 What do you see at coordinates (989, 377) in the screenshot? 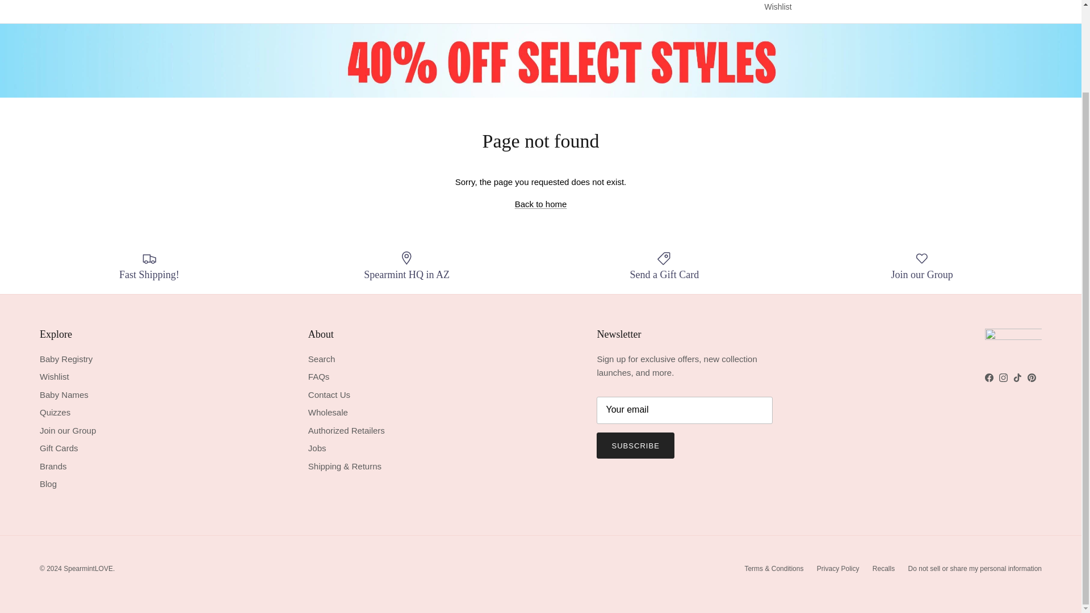
I see `SpearmintLOVE on Facebook` at bounding box center [989, 377].